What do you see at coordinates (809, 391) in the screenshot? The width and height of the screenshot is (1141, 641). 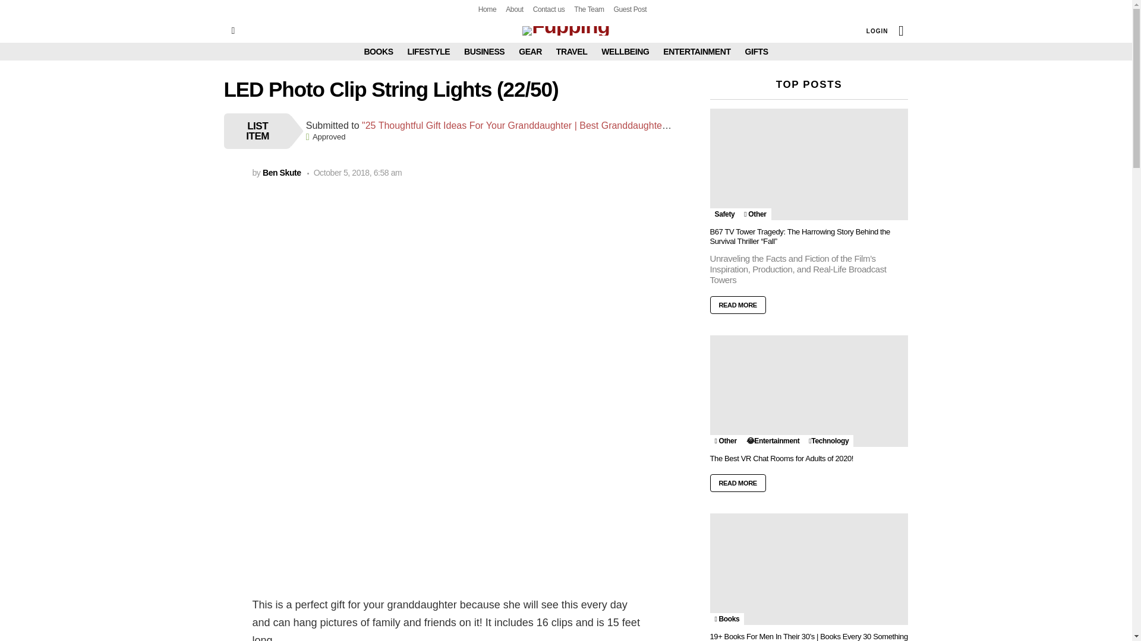 I see `The Best VR Chat Rooms for Adults of 2020!` at bounding box center [809, 391].